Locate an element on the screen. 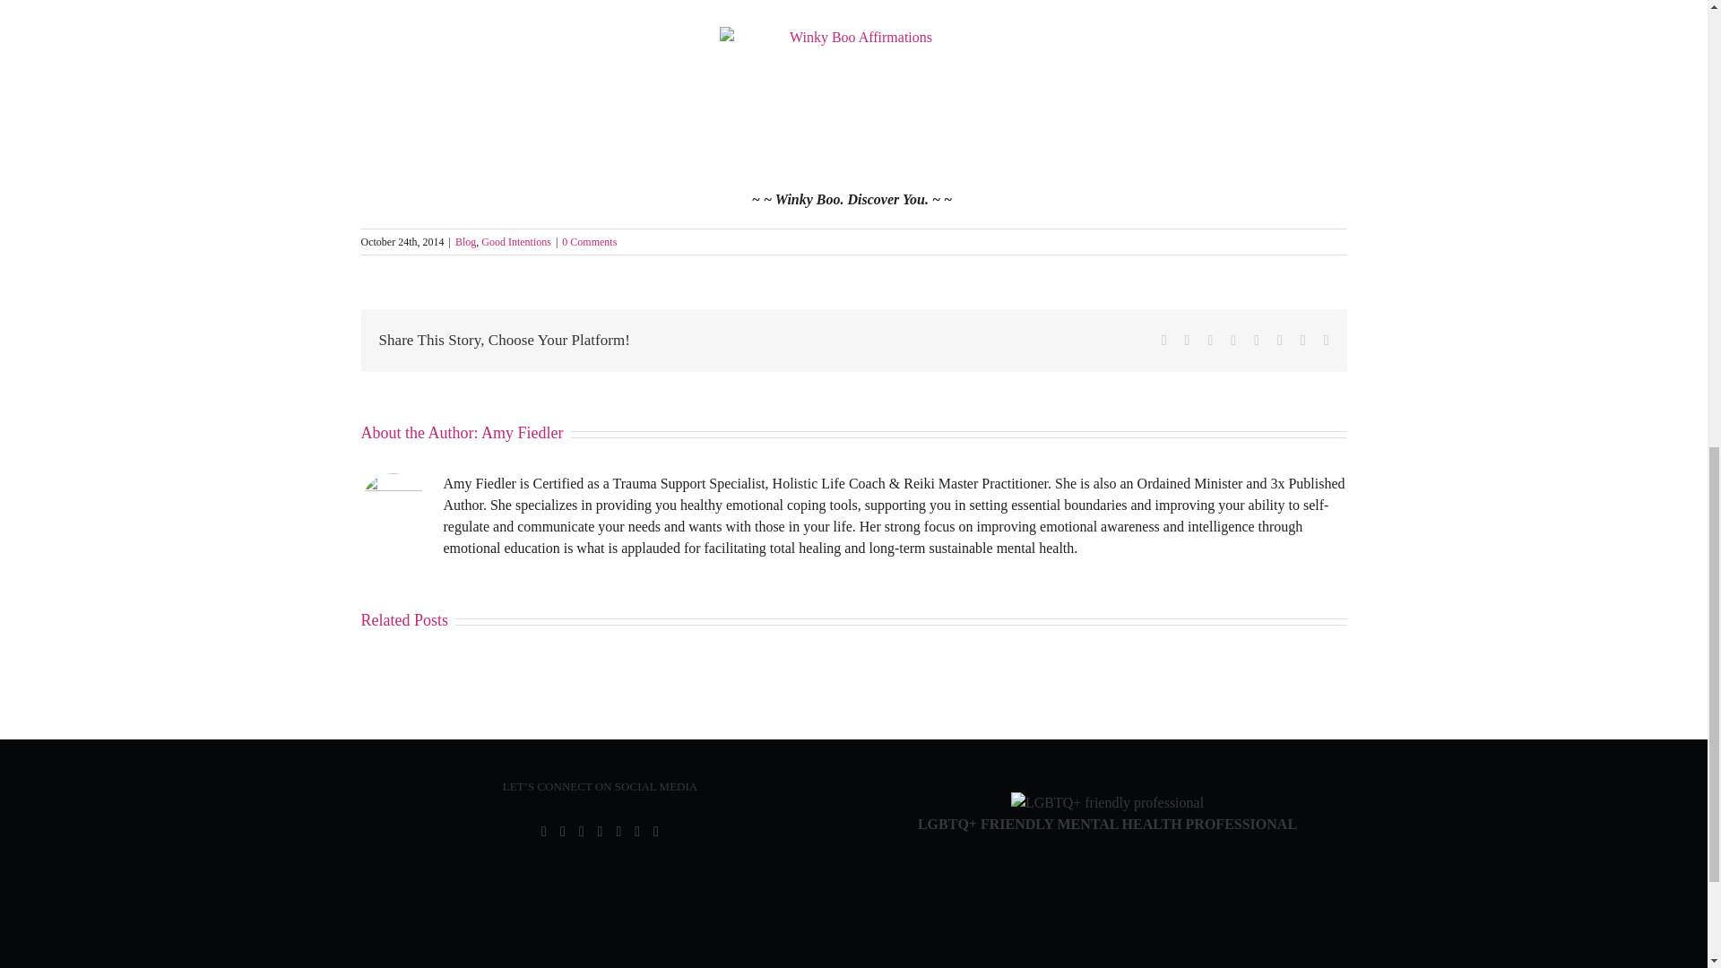 Image resolution: width=1721 pixels, height=968 pixels. Posts by Amy Fiedler is located at coordinates (523, 432).